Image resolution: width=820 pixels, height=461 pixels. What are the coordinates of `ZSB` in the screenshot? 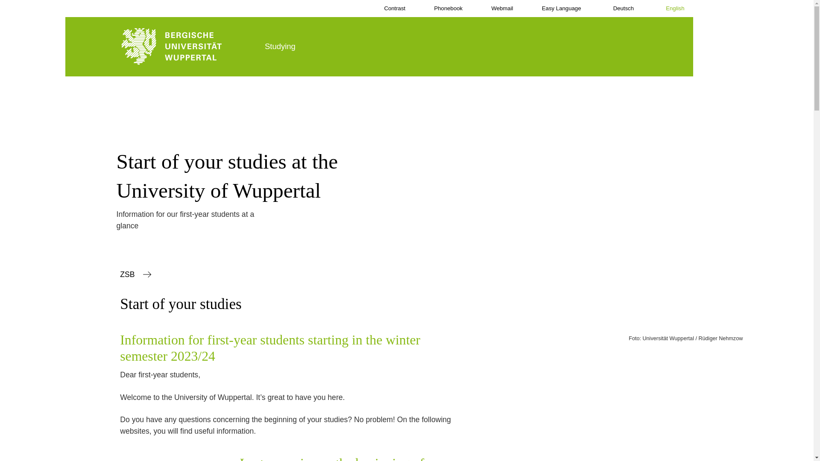 It's located at (135, 274).